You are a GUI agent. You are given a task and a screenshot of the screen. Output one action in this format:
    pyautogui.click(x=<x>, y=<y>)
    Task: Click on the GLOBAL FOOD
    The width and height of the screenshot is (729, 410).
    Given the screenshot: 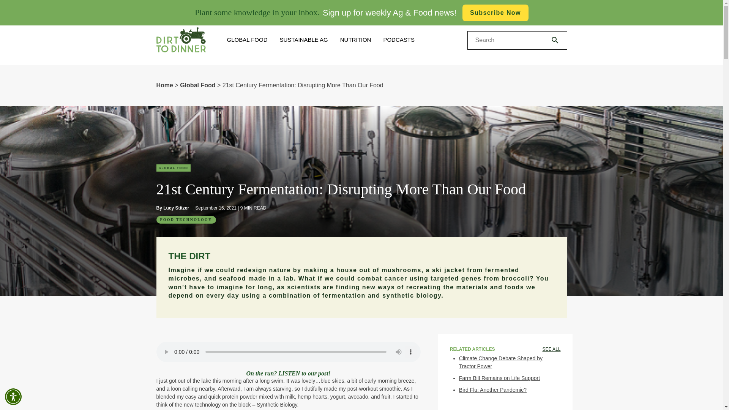 What is the action you would take?
    pyautogui.click(x=247, y=39)
    